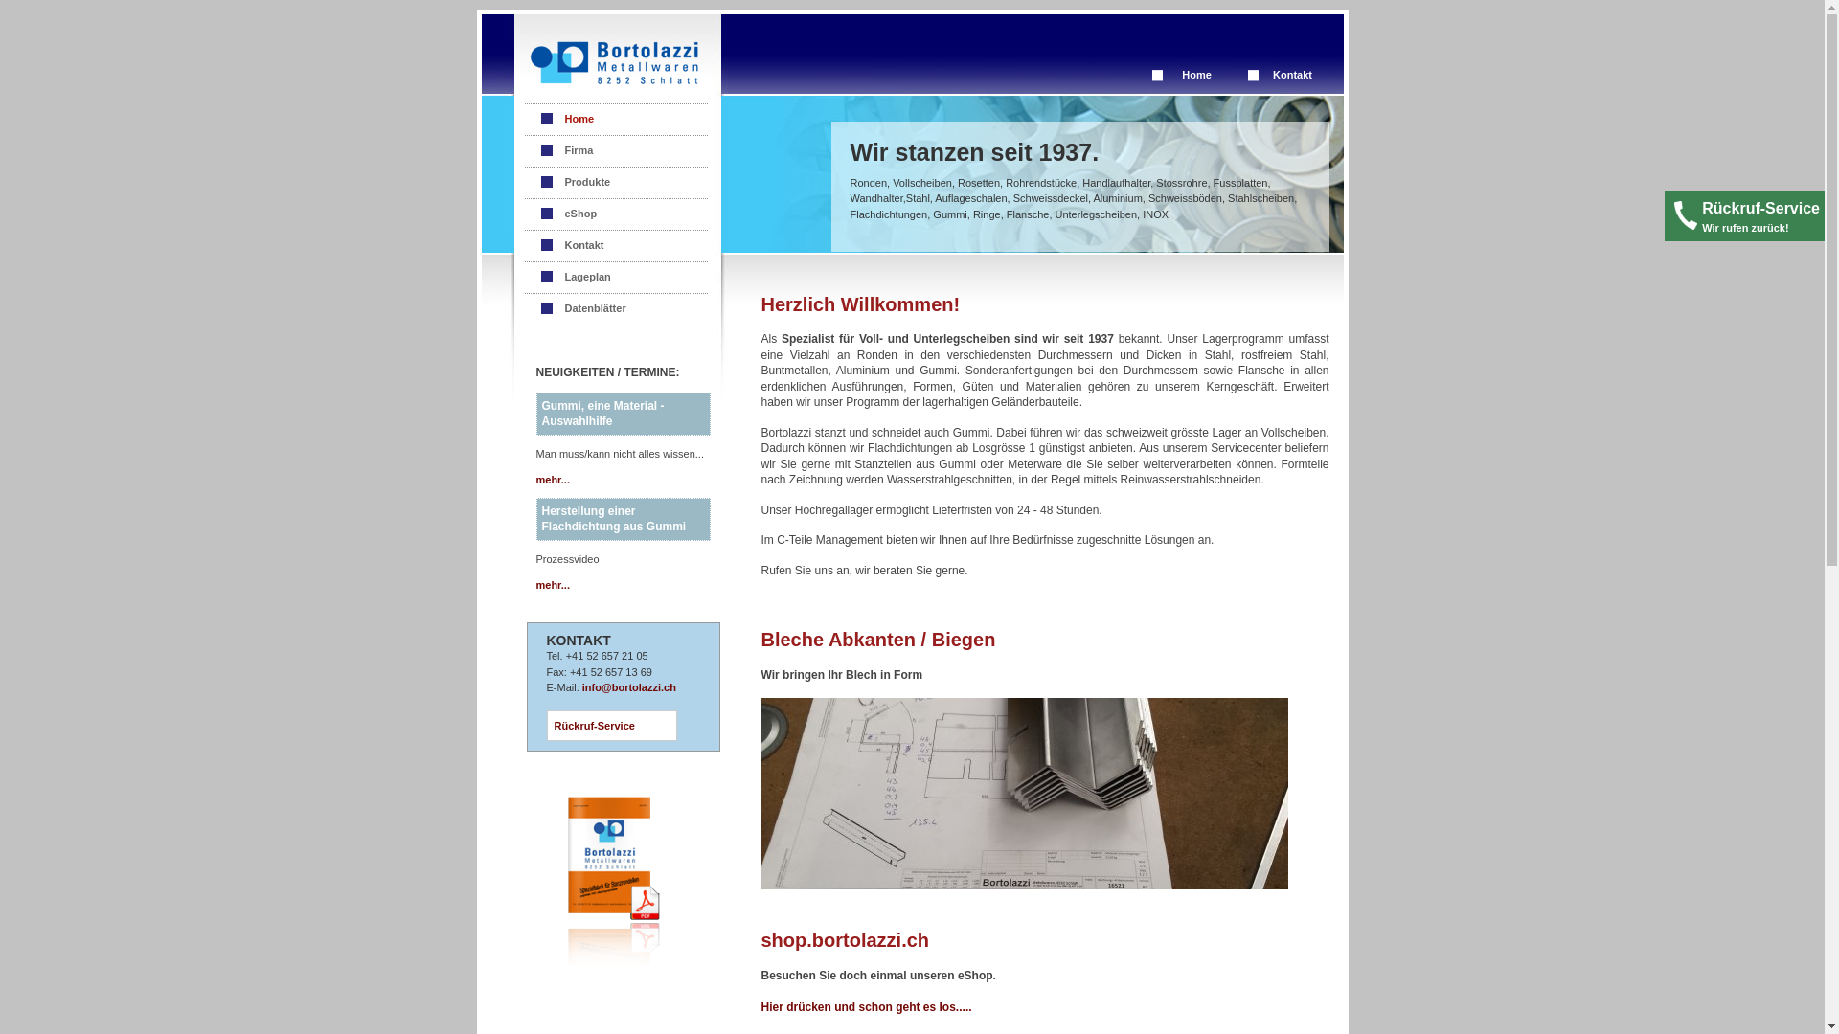 Image resolution: width=1839 pixels, height=1034 pixels. What do you see at coordinates (619, 245) in the screenshot?
I see `Kontakt` at bounding box center [619, 245].